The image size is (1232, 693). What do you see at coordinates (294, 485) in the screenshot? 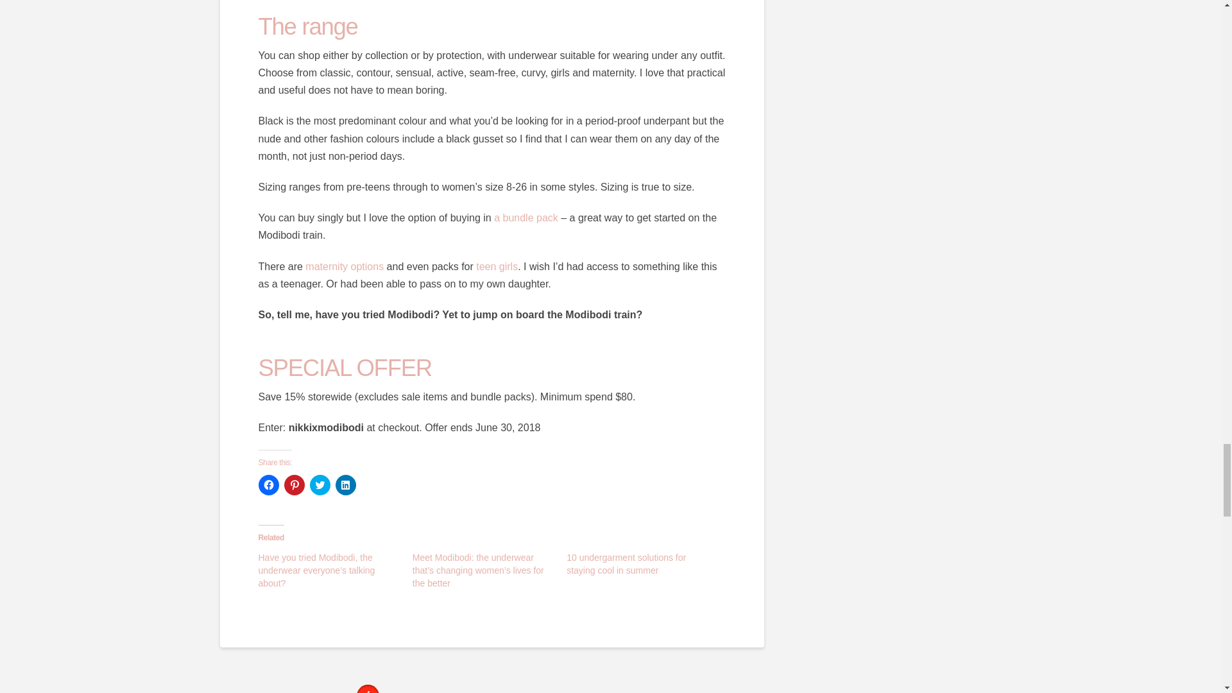
I see `Click to share on Pinterest` at bounding box center [294, 485].